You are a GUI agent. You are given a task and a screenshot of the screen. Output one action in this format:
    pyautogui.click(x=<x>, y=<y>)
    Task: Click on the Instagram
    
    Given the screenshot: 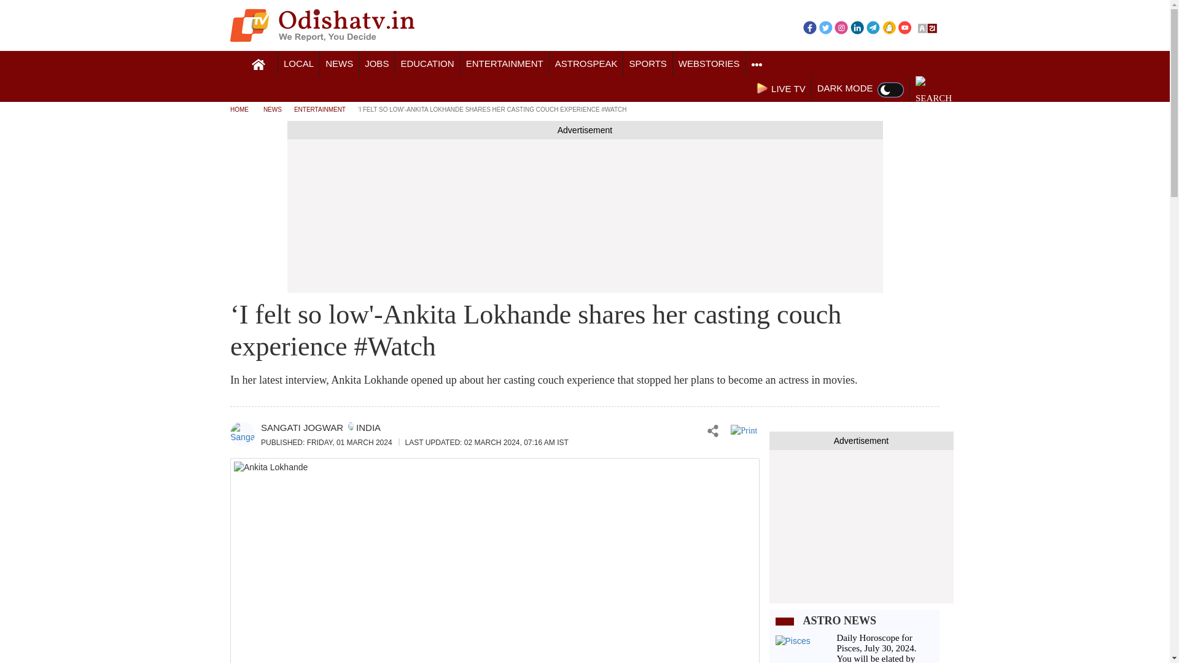 What is the action you would take?
    pyautogui.click(x=841, y=27)
    